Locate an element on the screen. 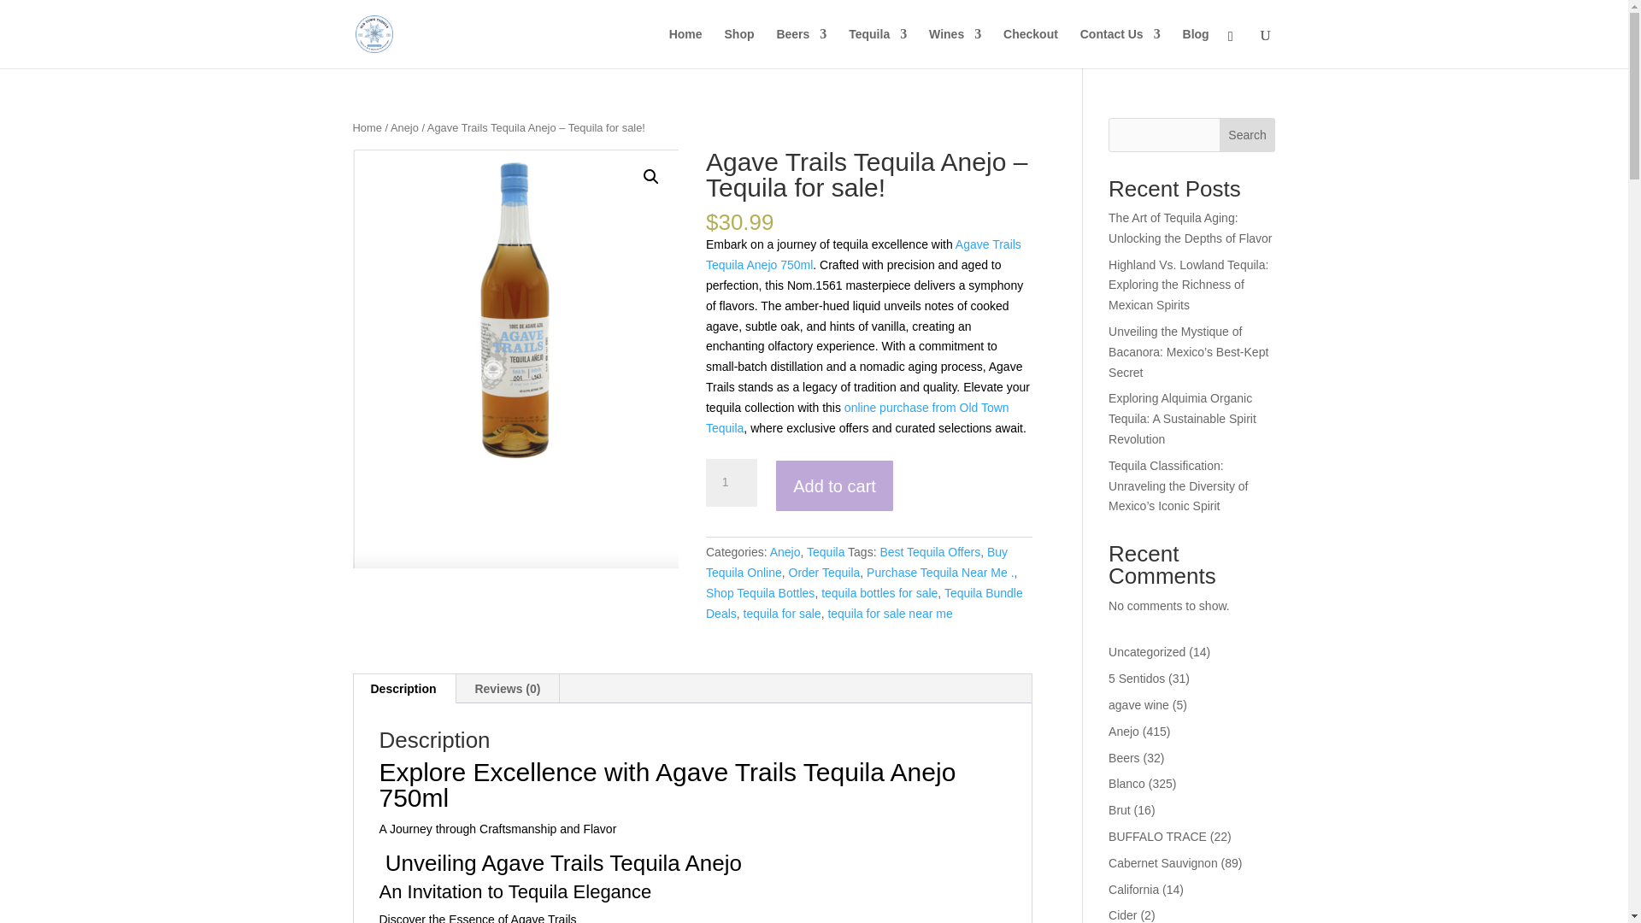 The width and height of the screenshot is (1641, 923). Tequila is located at coordinates (877, 48).